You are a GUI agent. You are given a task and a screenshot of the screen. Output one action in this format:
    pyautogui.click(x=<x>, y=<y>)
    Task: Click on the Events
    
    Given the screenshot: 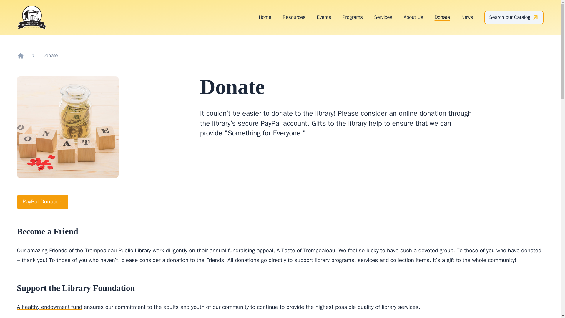 What is the action you would take?
    pyautogui.click(x=324, y=17)
    